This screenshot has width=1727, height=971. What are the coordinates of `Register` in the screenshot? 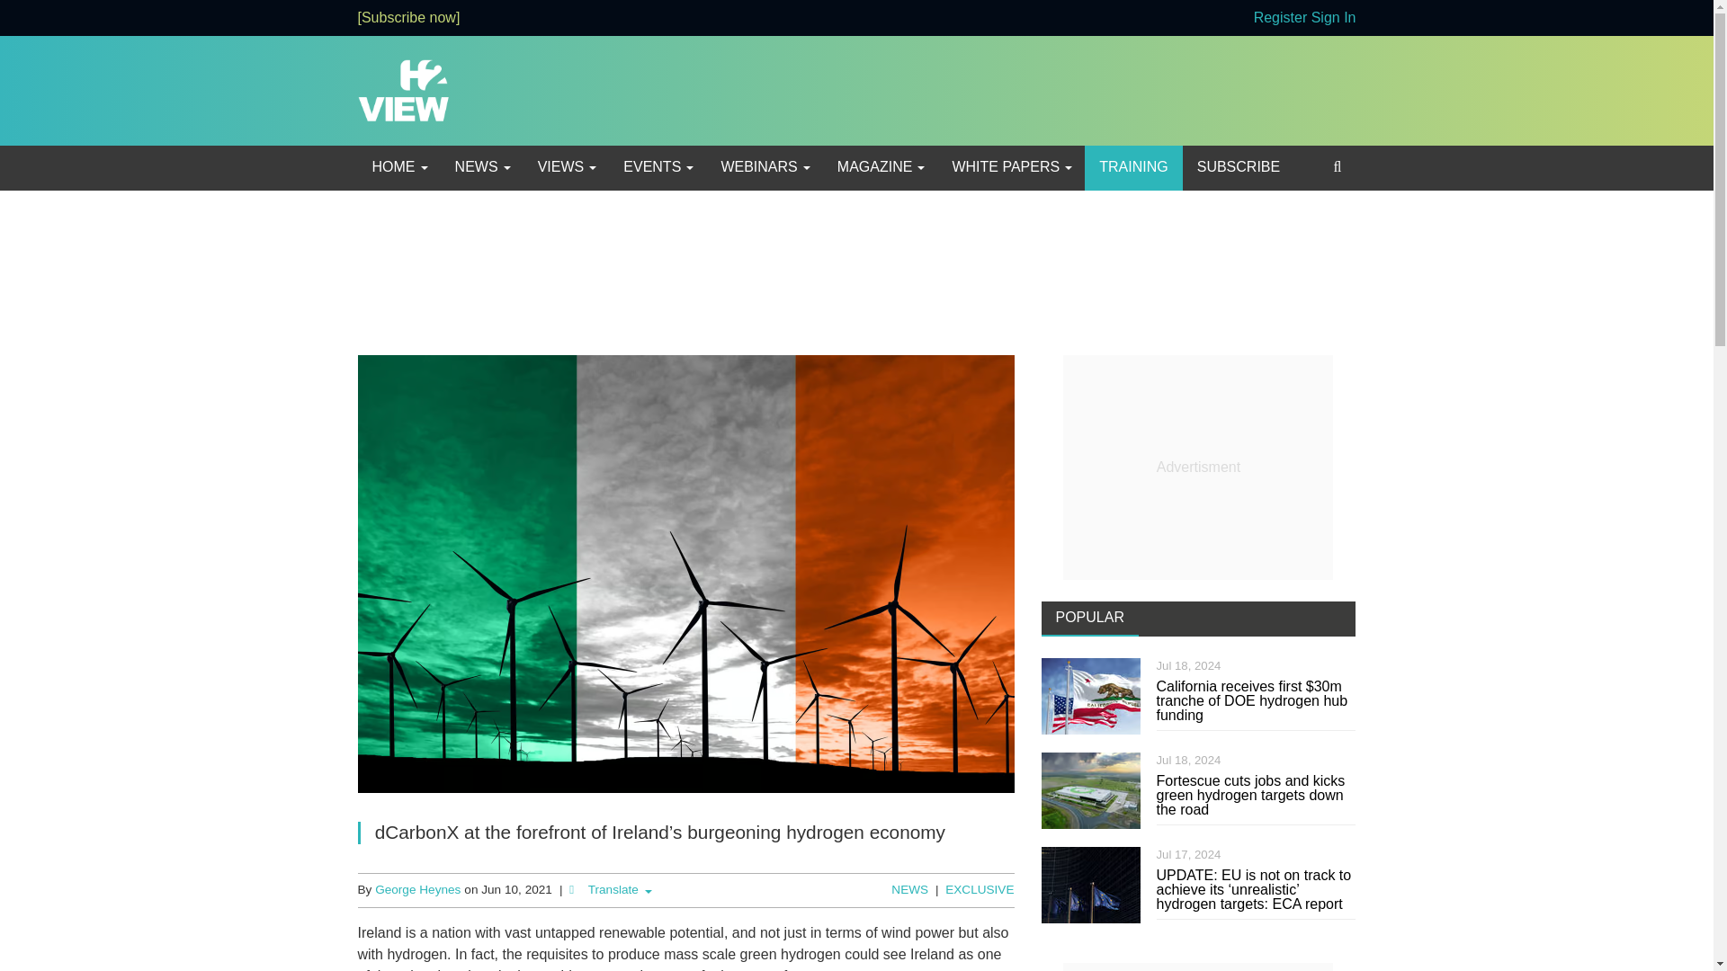 It's located at (1280, 17).